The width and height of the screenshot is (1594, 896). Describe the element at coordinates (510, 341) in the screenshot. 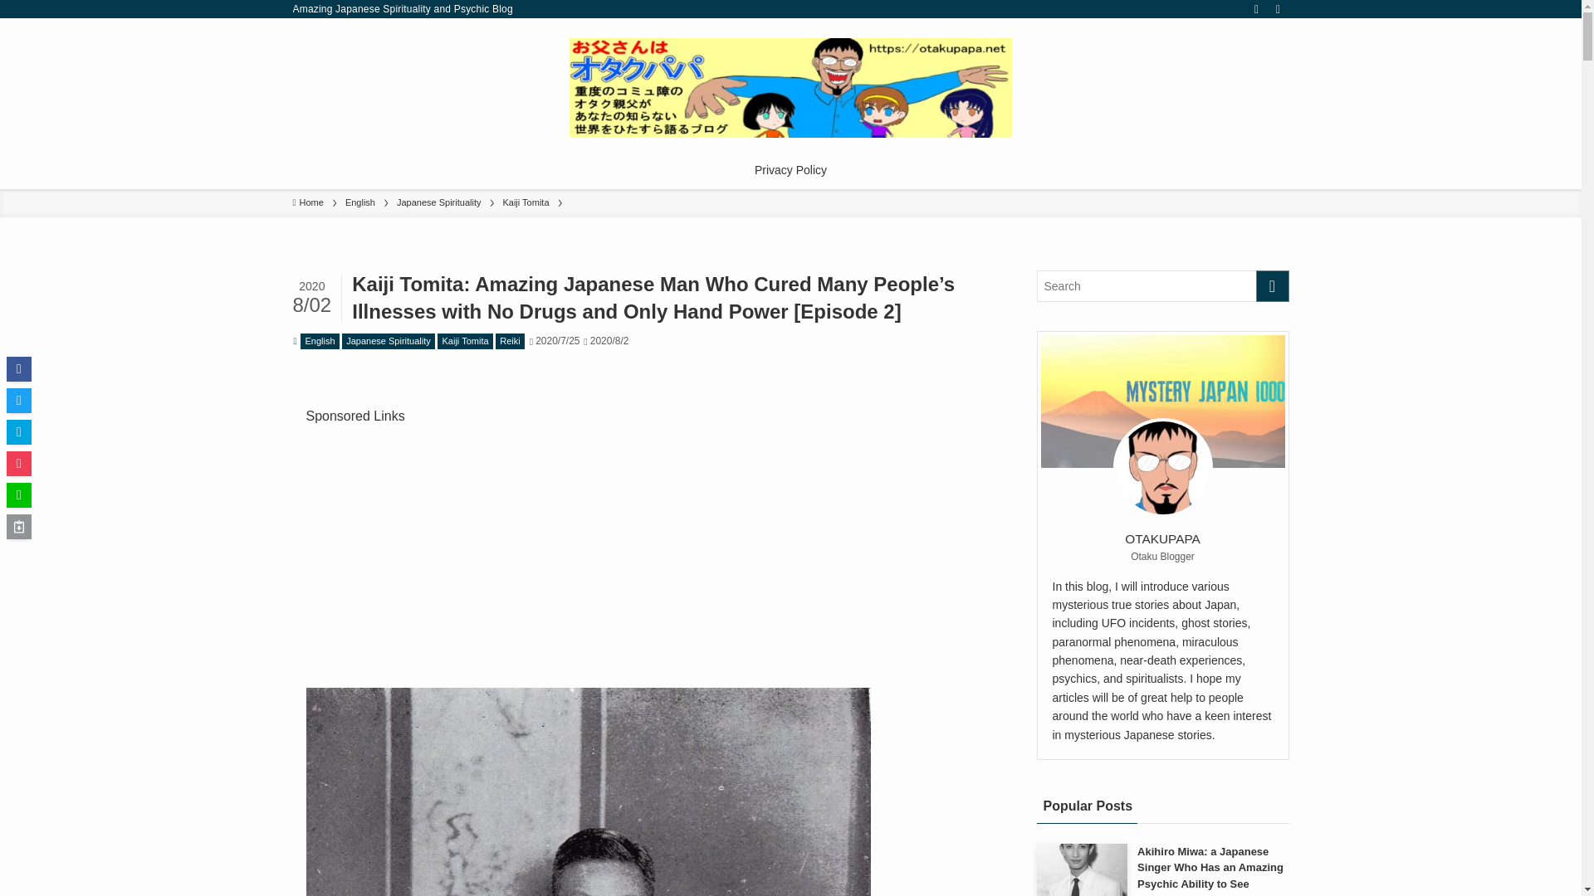

I see `Reiki` at that location.